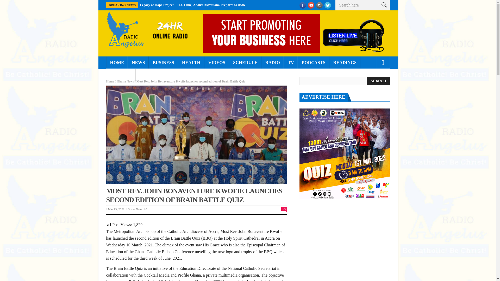  What do you see at coordinates (117, 62) in the screenshot?
I see `HOME` at bounding box center [117, 62].